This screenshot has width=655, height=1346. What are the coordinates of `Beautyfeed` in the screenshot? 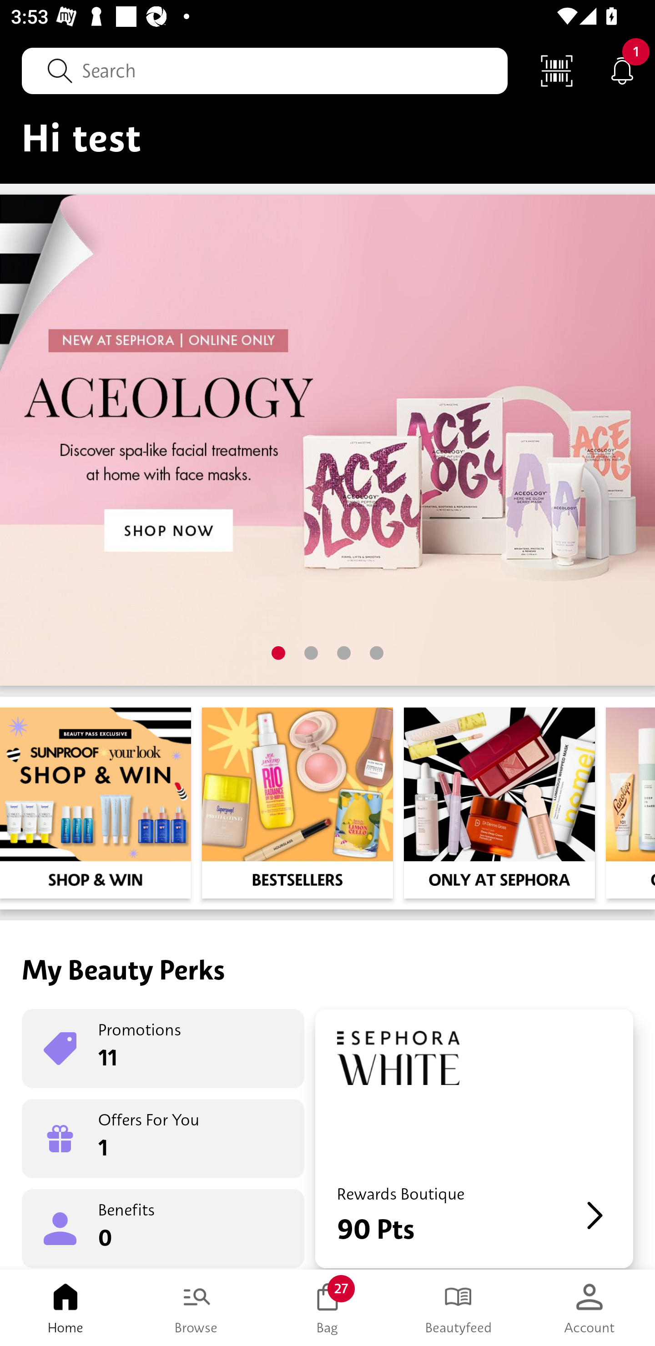 It's located at (458, 1308).